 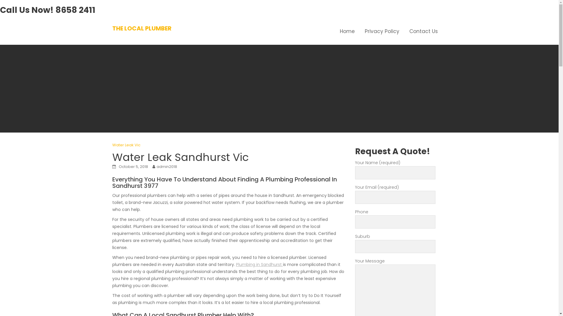 What do you see at coordinates (75, 10) in the screenshot?
I see `8658 2411` at bounding box center [75, 10].